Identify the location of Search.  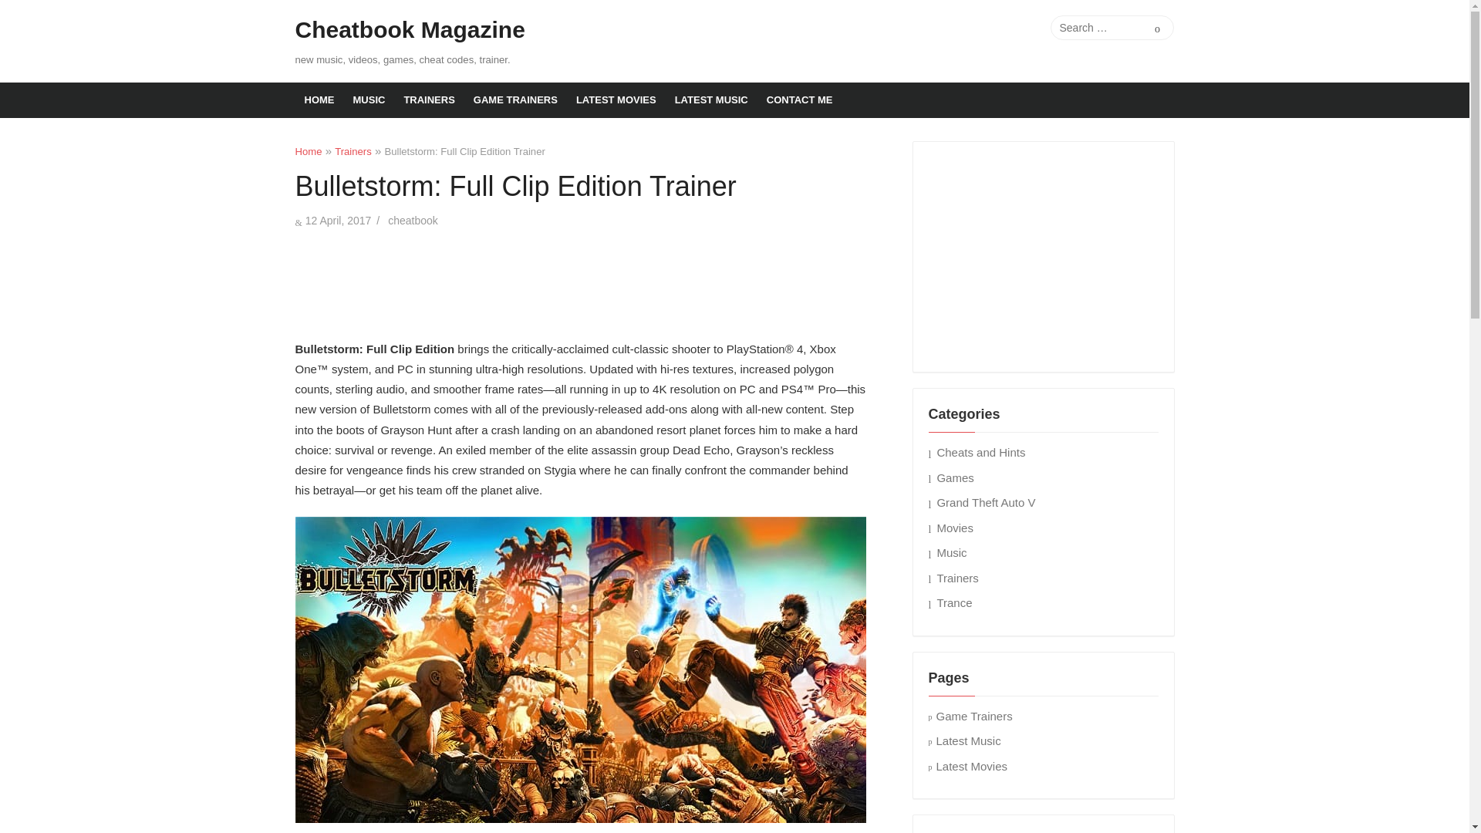
(1157, 27).